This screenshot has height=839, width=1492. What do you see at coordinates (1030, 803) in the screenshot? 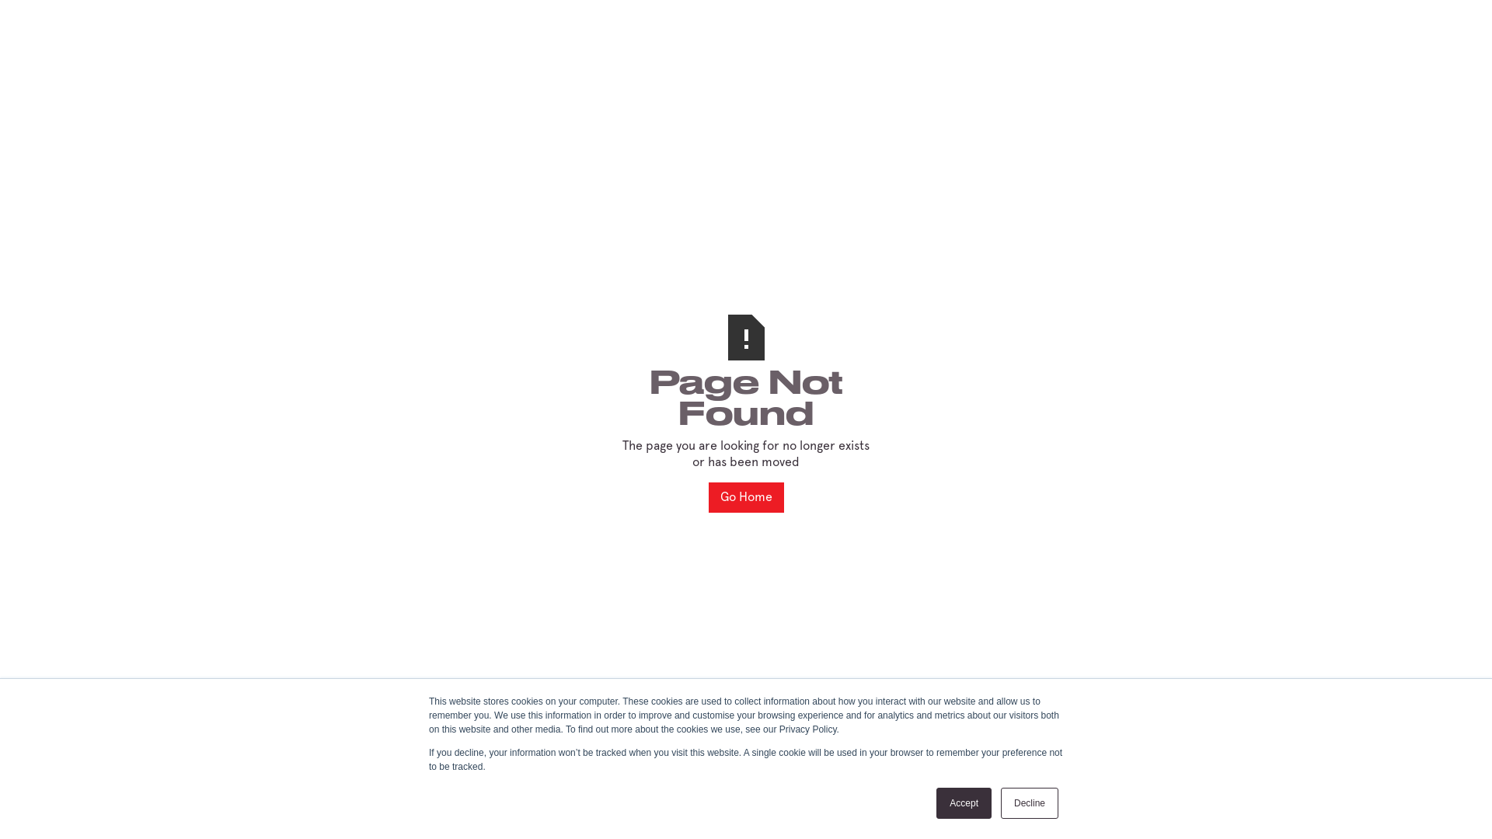
I see `Decline` at bounding box center [1030, 803].